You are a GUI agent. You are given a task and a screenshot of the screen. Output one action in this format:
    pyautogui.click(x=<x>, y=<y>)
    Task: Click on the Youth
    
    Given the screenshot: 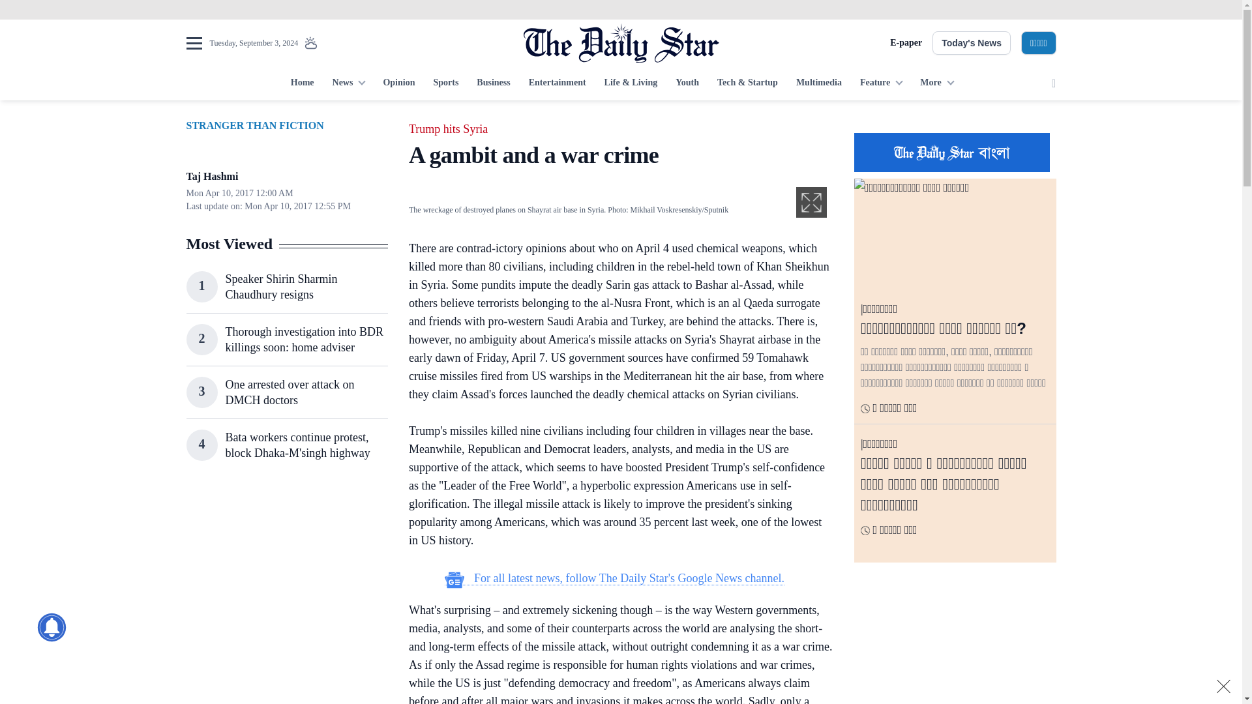 What is the action you would take?
    pyautogui.click(x=687, y=83)
    